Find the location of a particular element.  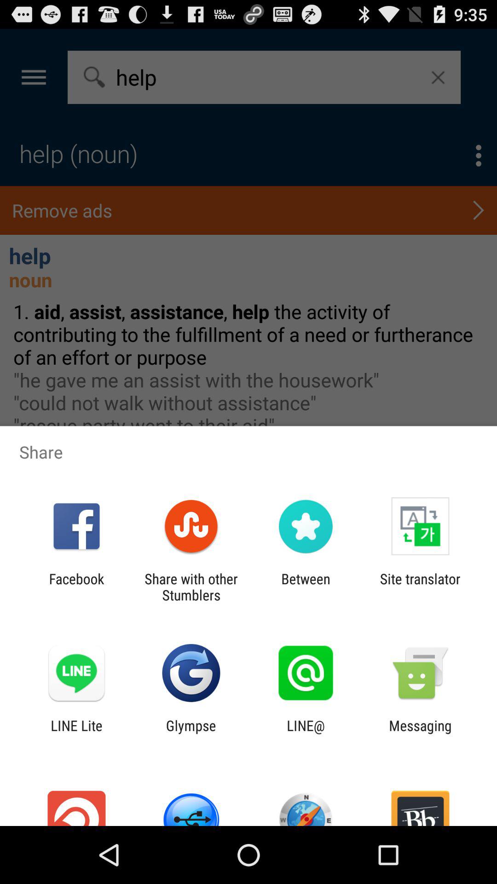

tap the app to the right of facebook icon is located at coordinates (191, 587).